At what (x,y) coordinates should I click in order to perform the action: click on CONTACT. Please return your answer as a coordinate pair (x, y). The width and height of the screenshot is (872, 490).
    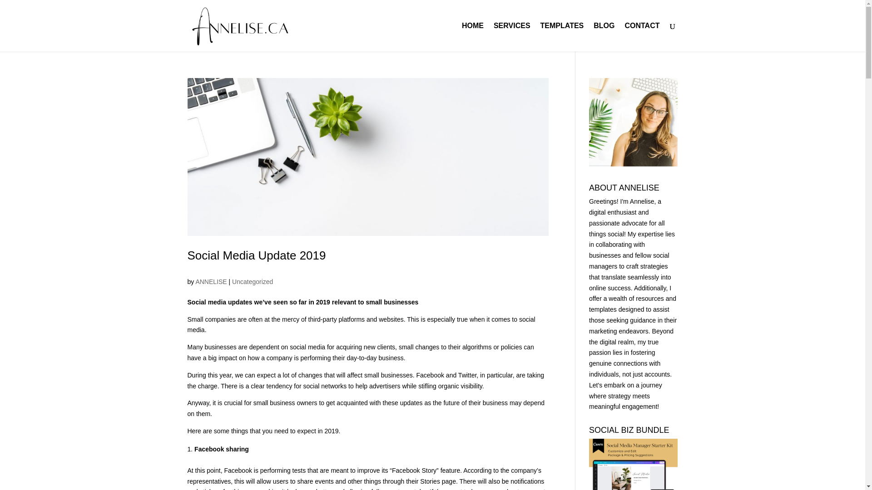
    Looking at the image, I should click on (641, 37).